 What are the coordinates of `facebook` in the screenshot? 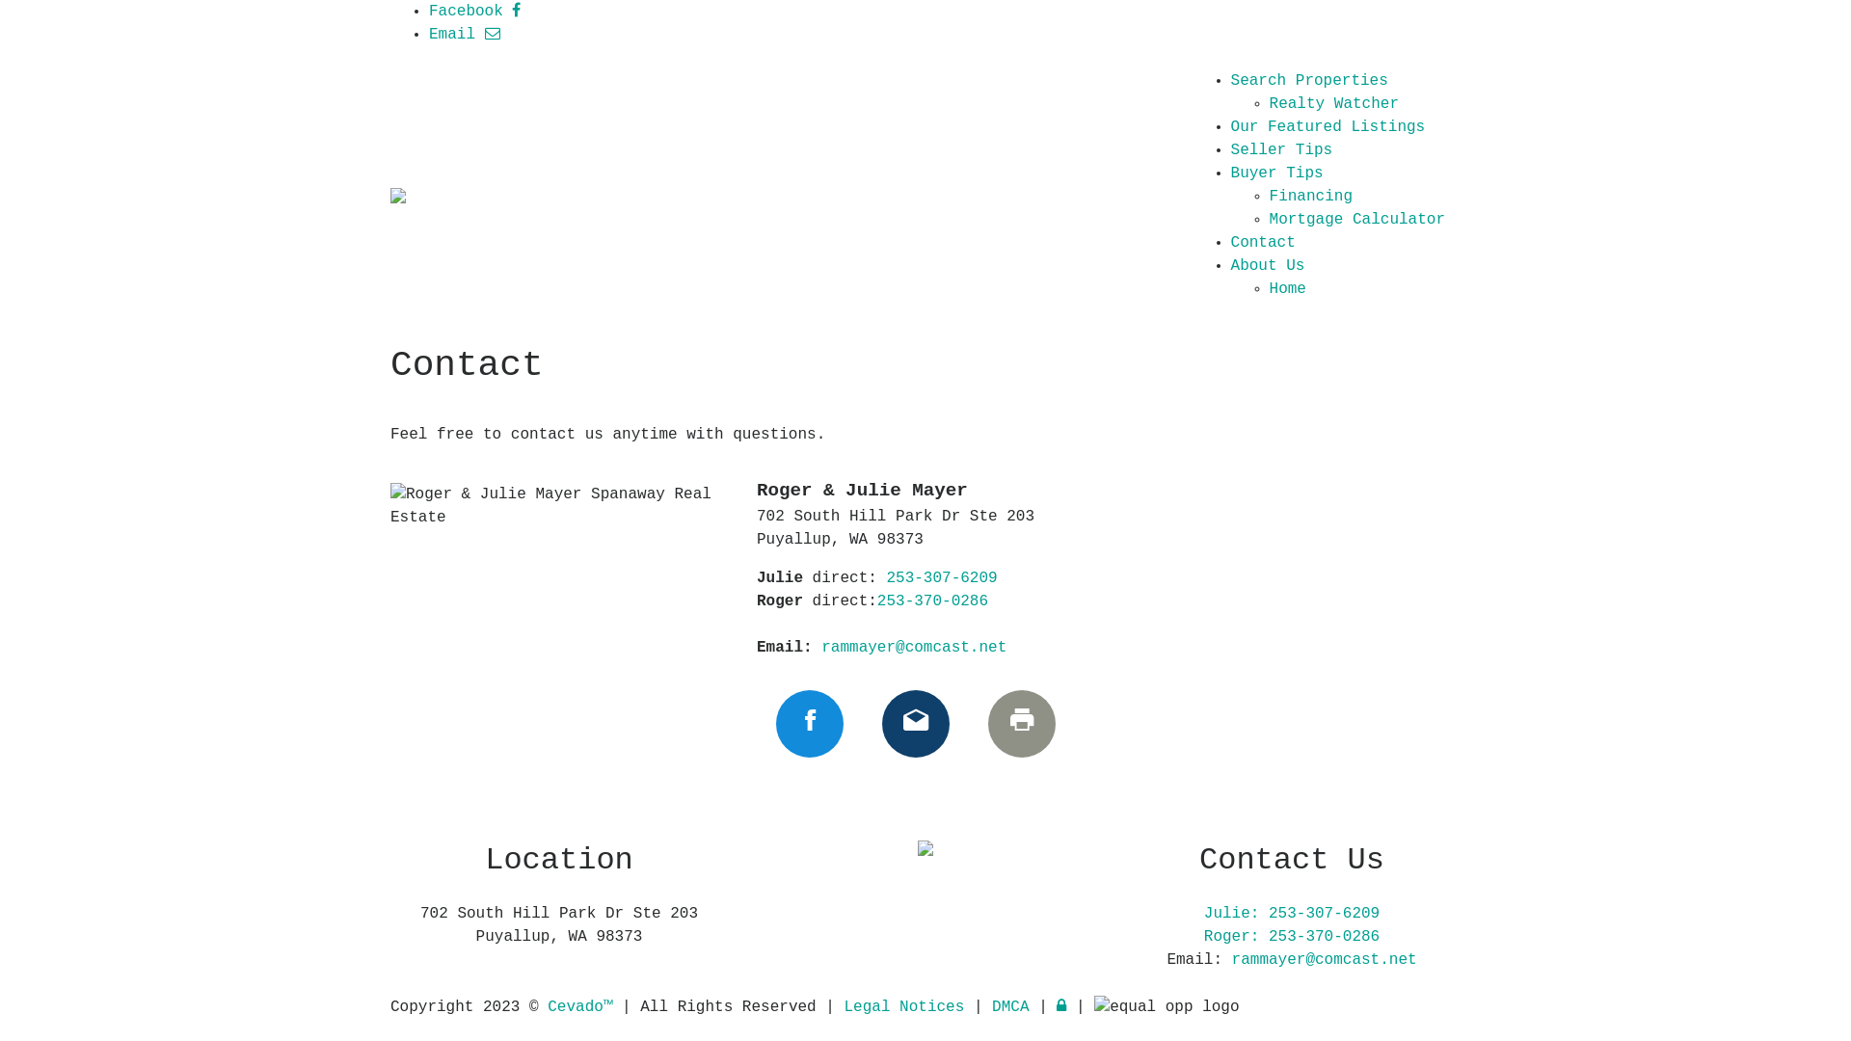 It's located at (810, 724).